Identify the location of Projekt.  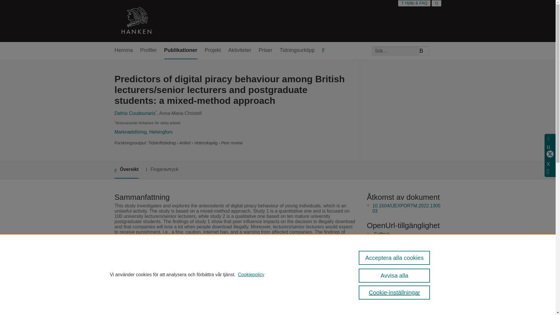
(213, 50).